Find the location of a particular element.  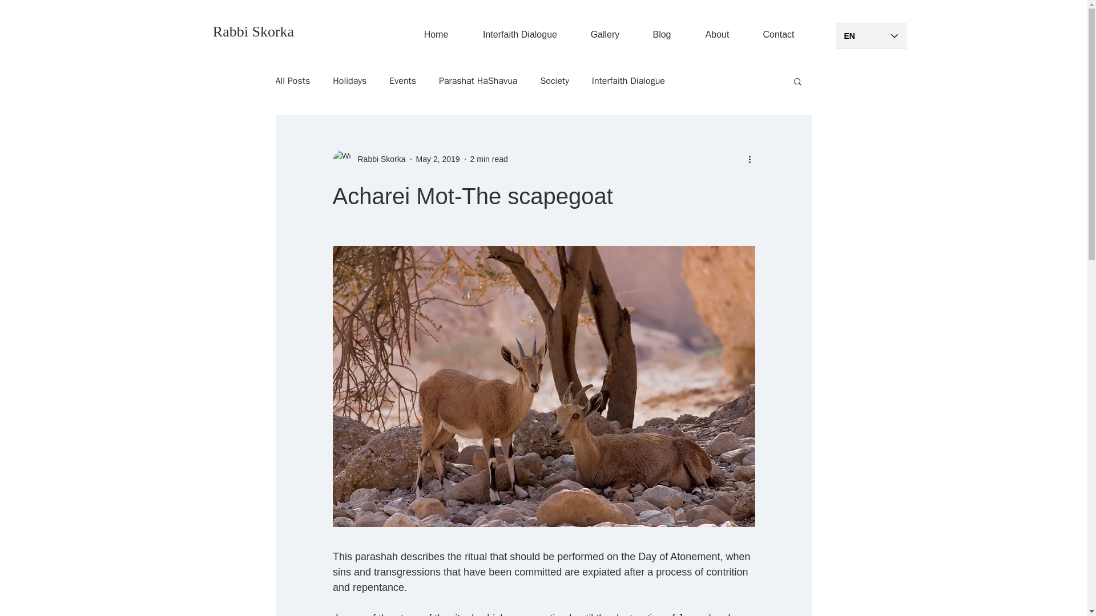

About is located at coordinates (717, 34).